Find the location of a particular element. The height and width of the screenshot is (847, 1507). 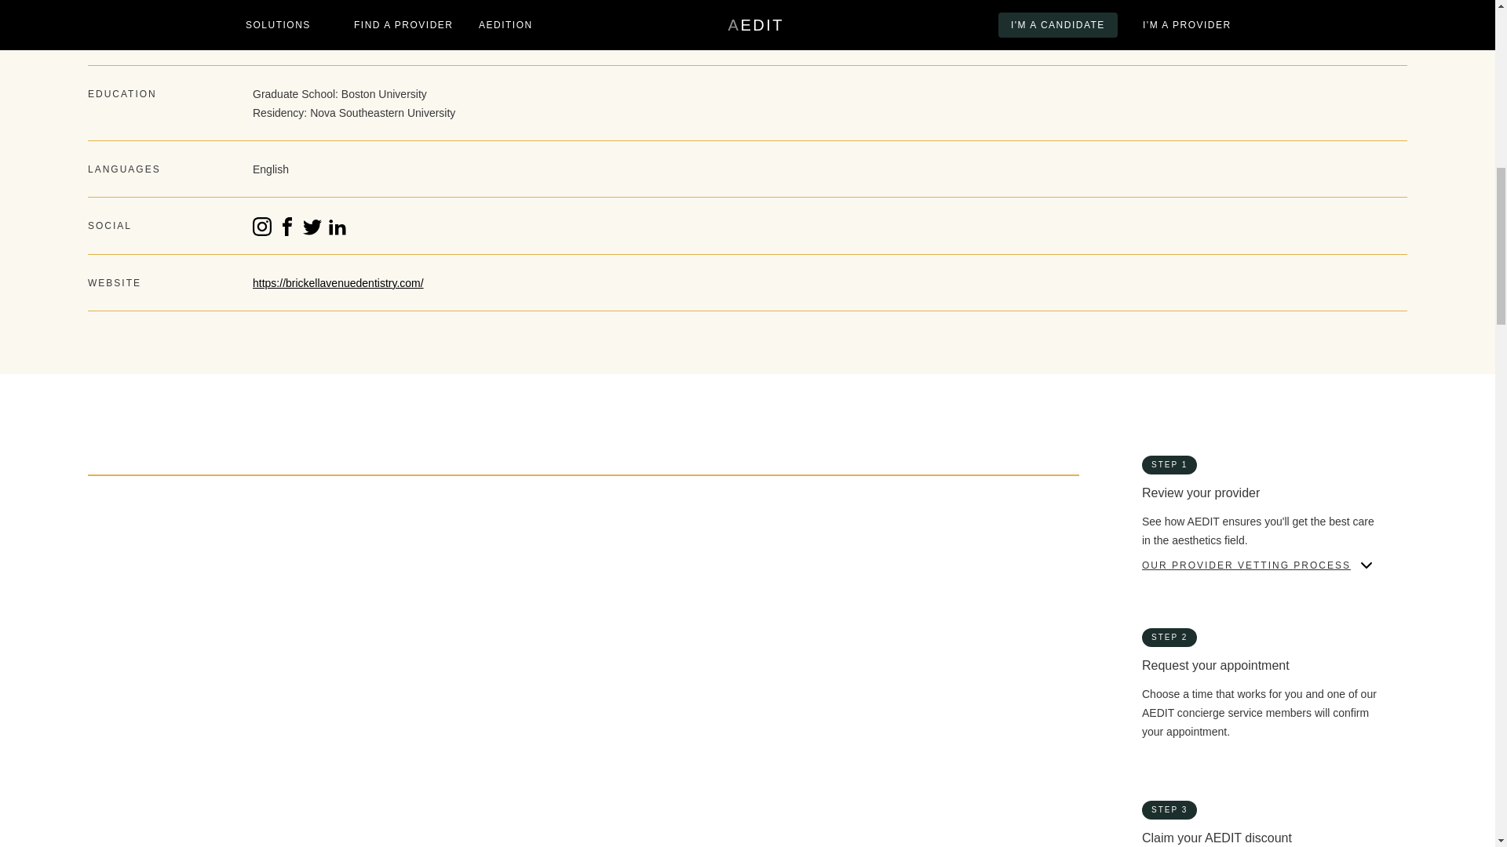

DENTAL BRIDGES is located at coordinates (474, 701).